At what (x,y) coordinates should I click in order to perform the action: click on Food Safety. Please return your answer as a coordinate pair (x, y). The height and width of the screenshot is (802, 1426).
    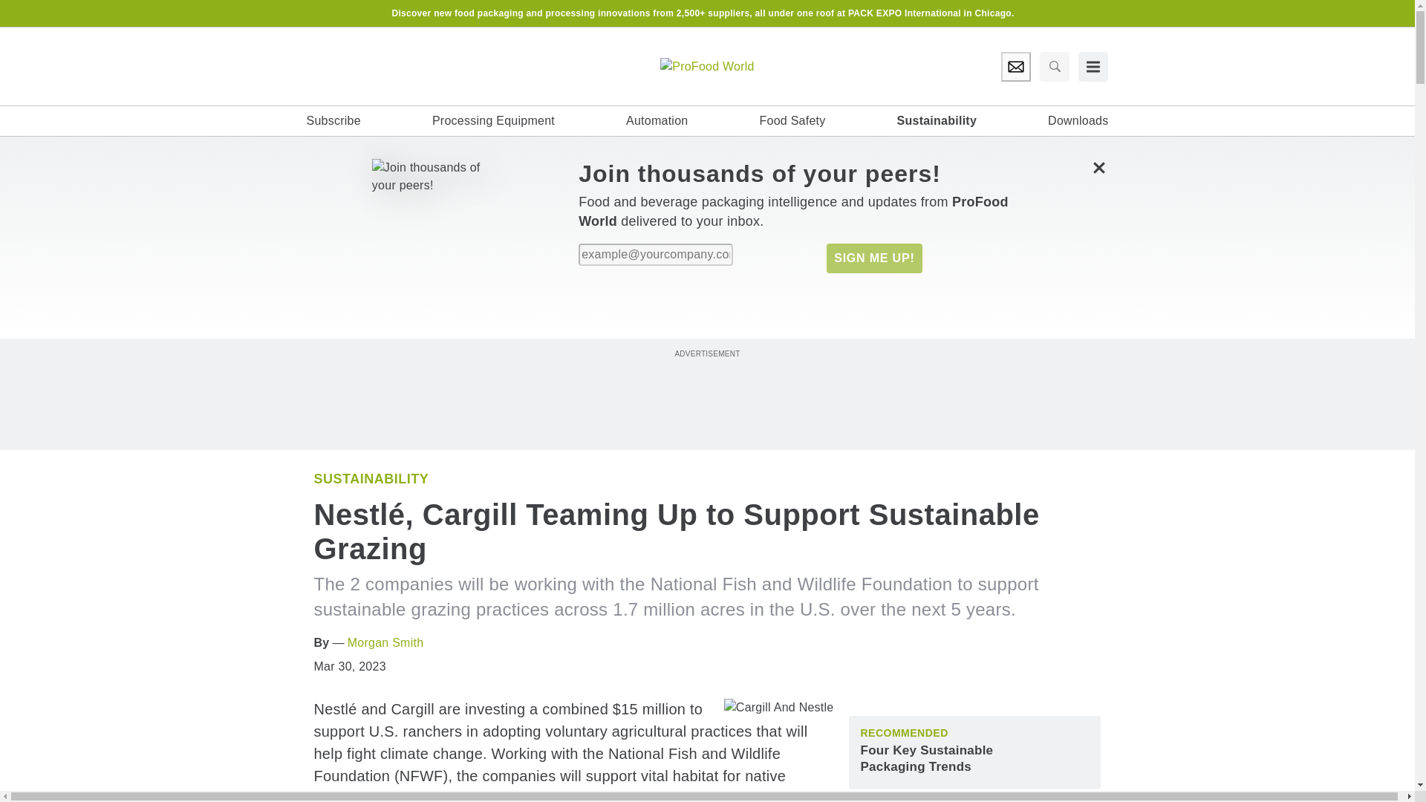
    Looking at the image, I should click on (792, 120).